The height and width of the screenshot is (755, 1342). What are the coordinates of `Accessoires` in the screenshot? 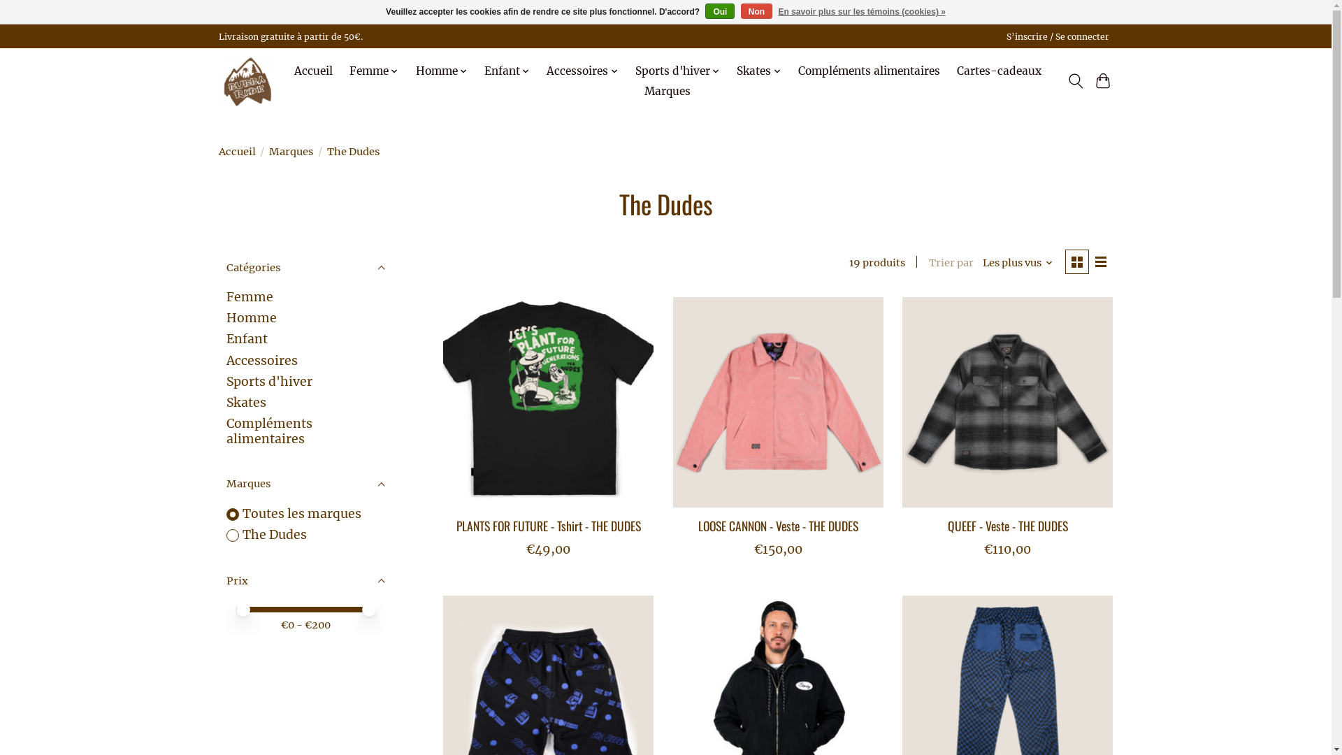 It's located at (583, 71).